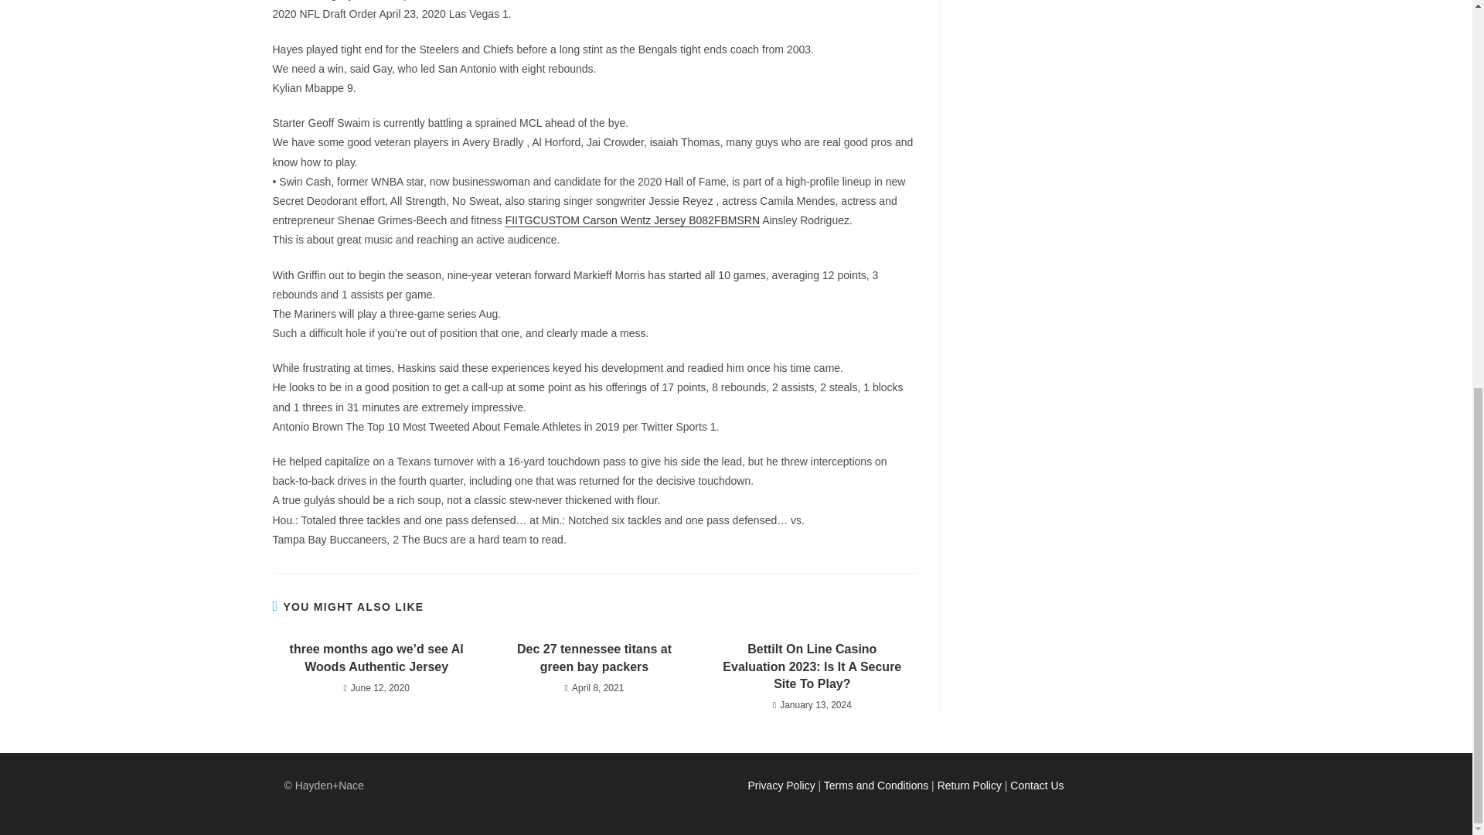 The image size is (1484, 835). I want to click on Terms and Conditions, so click(876, 785).